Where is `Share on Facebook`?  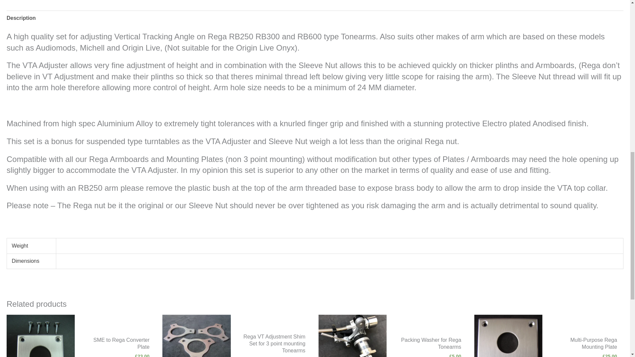 Share on Facebook is located at coordinates (53, 223).